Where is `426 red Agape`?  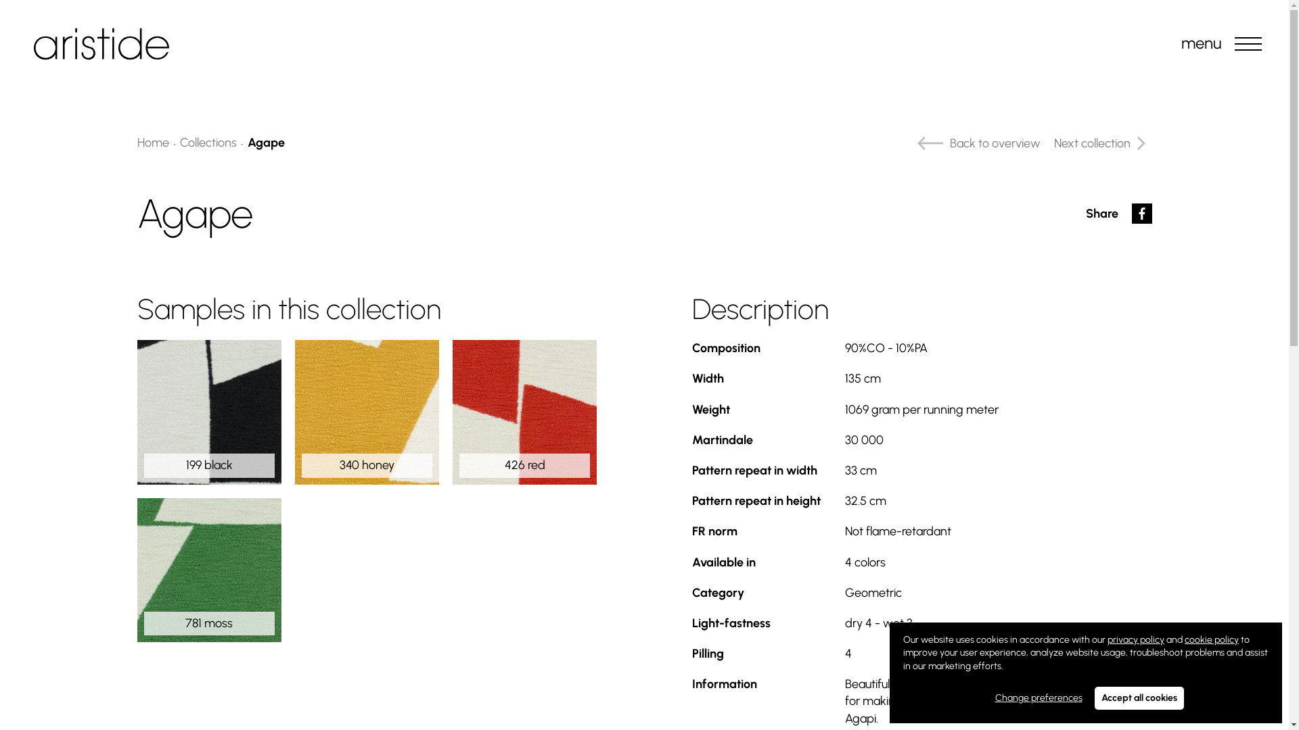 426 red Agape is located at coordinates (525, 412).